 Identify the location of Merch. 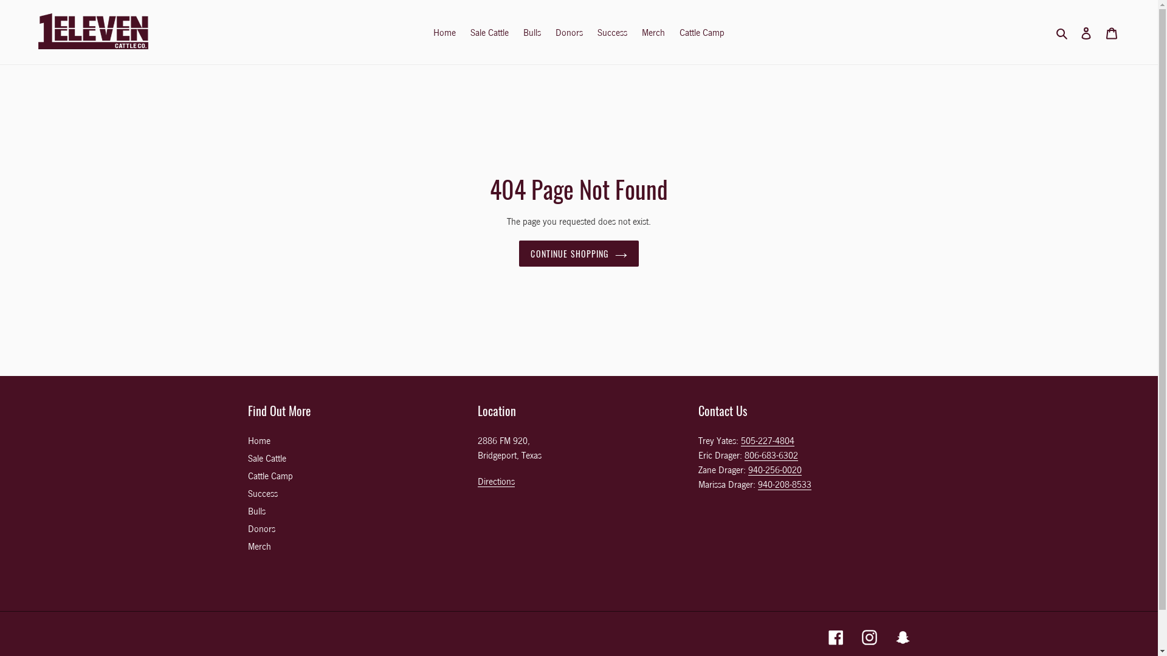
(653, 32).